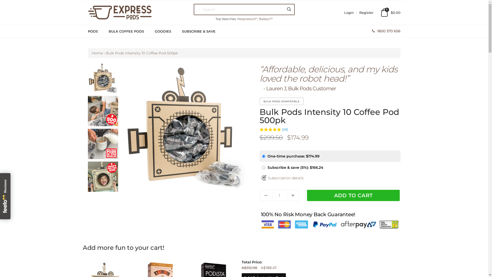  What do you see at coordinates (391, 13) in the screenshot?
I see `$0.00
0` at bounding box center [391, 13].